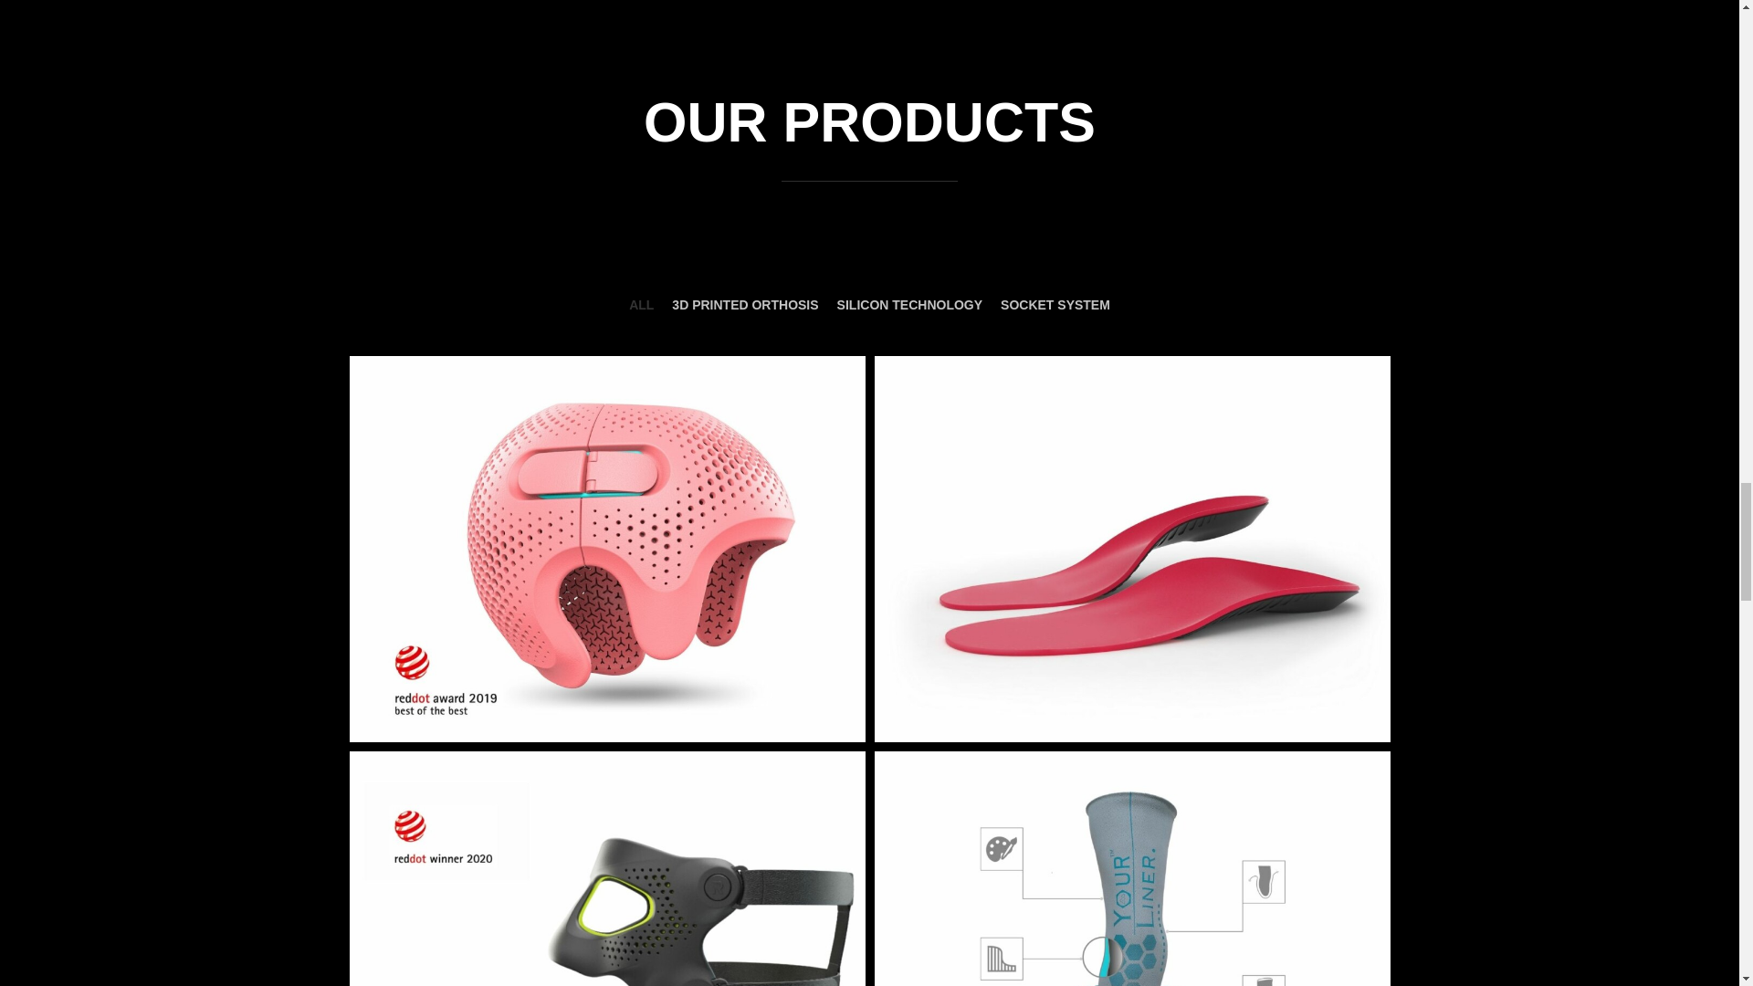  I want to click on ALL, so click(641, 305).